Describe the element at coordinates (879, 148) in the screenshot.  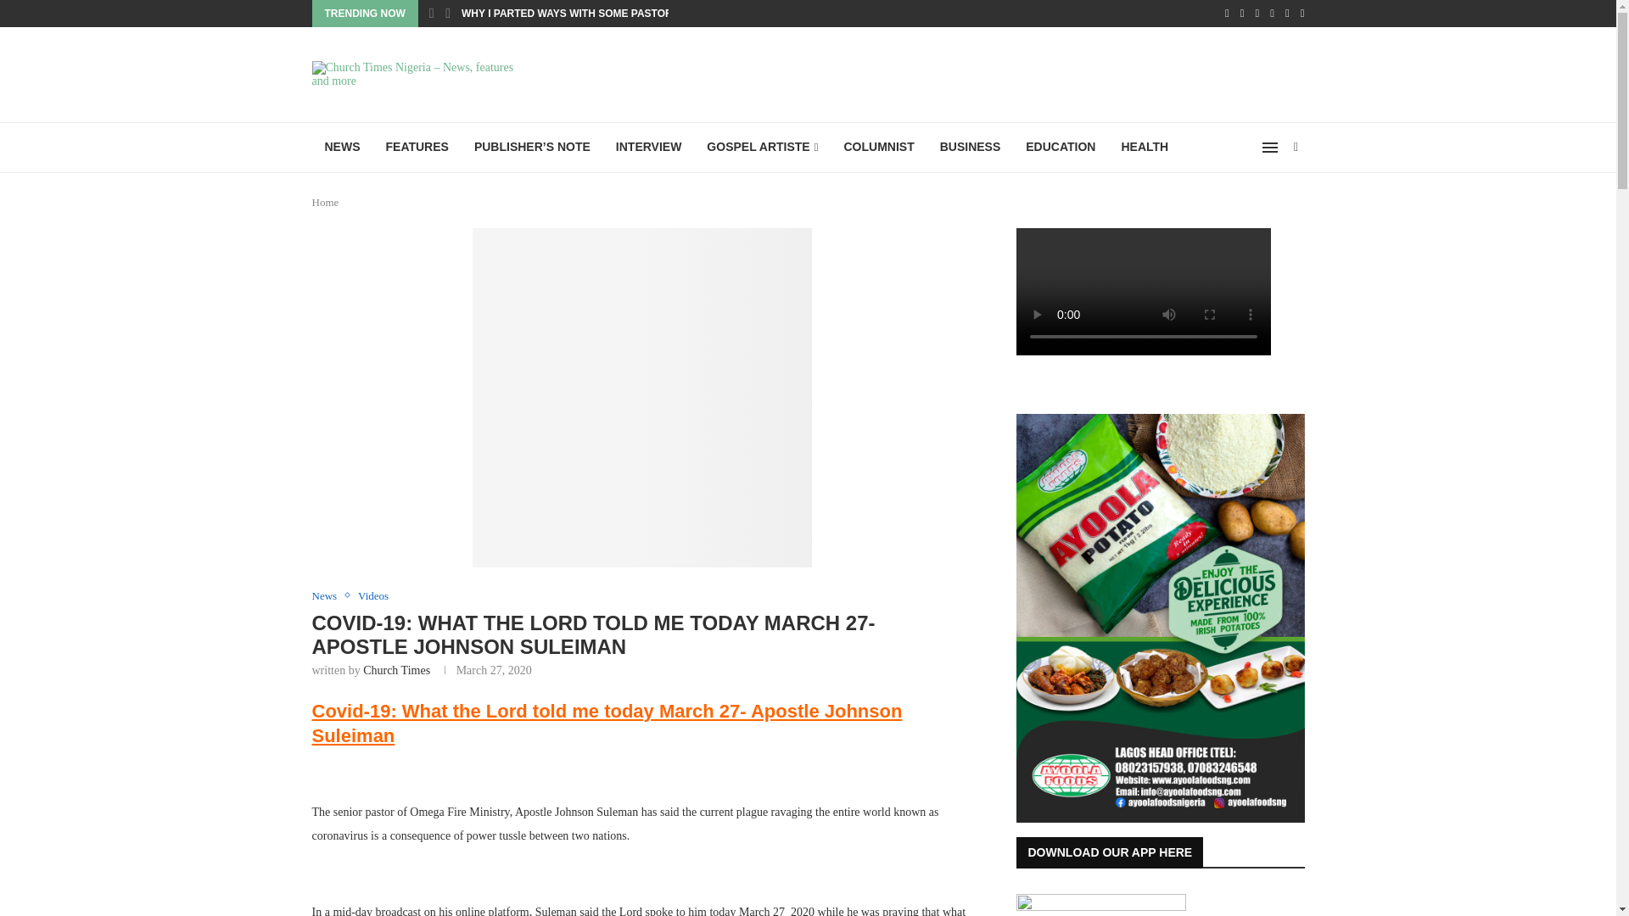
I see `COLUMNIST` at that location.